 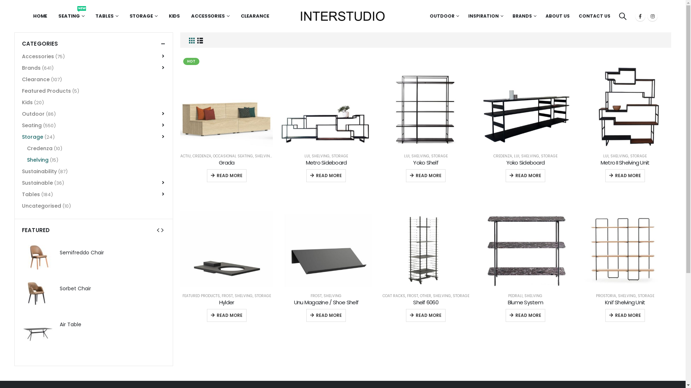 What do you see at coordinates (202, 156) in the screenshot?
I see `CREDENZA` at bounding box center [202, 156].